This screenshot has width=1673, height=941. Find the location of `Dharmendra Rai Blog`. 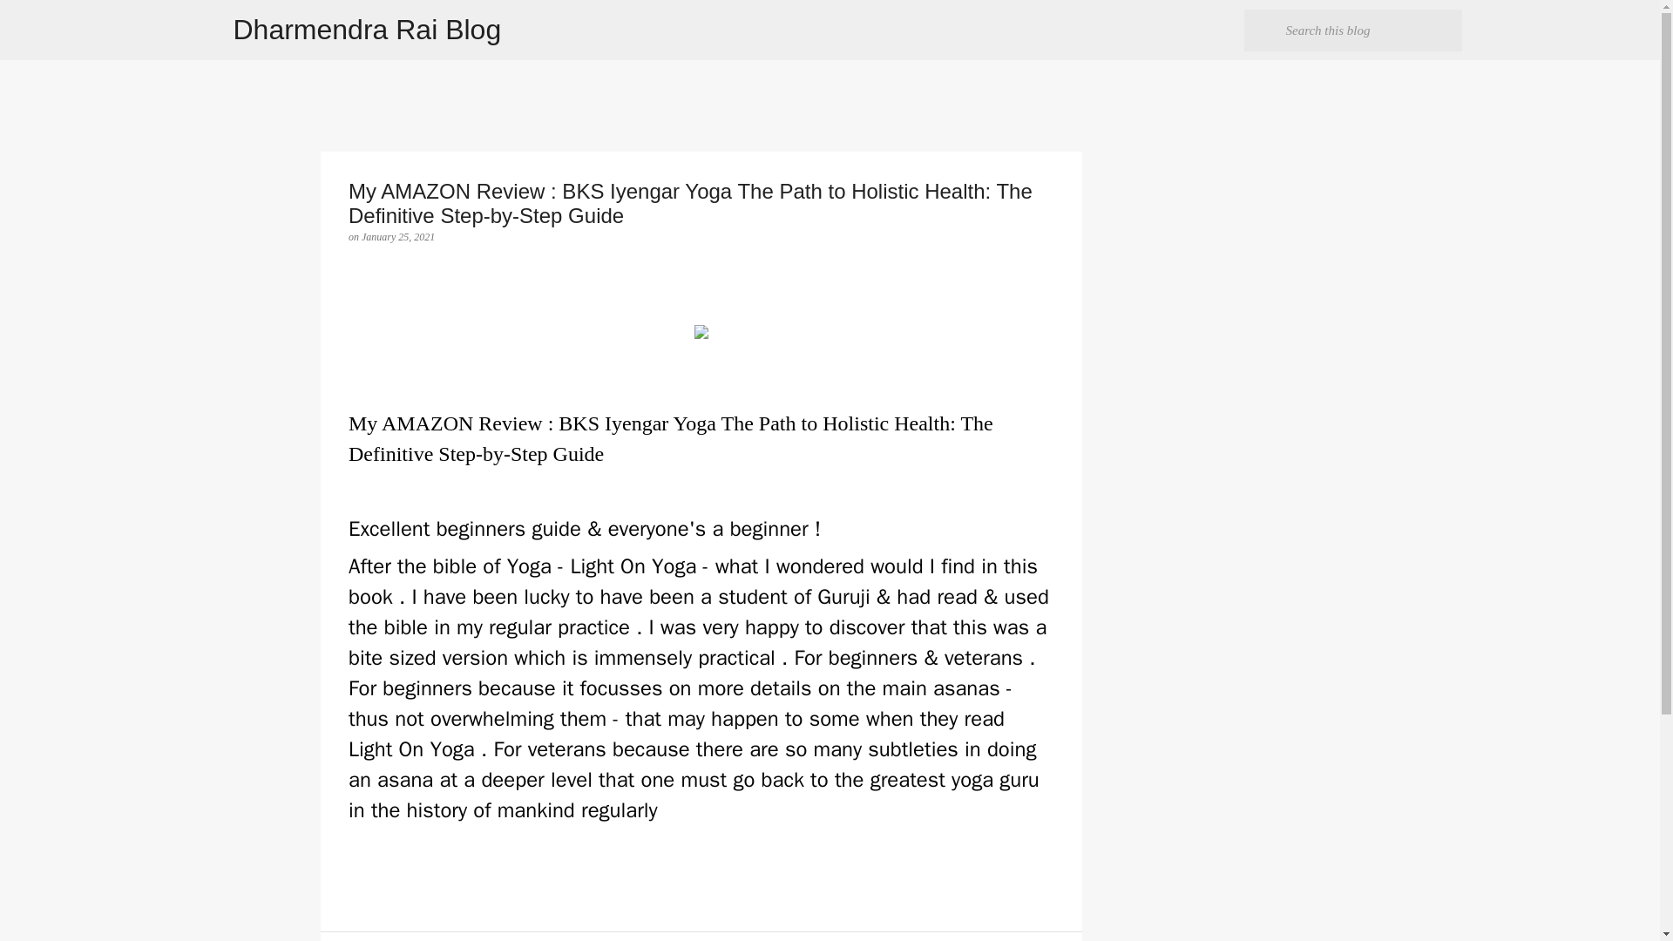

Dharmendra Rai Blog is located at coordinates (368, 30).